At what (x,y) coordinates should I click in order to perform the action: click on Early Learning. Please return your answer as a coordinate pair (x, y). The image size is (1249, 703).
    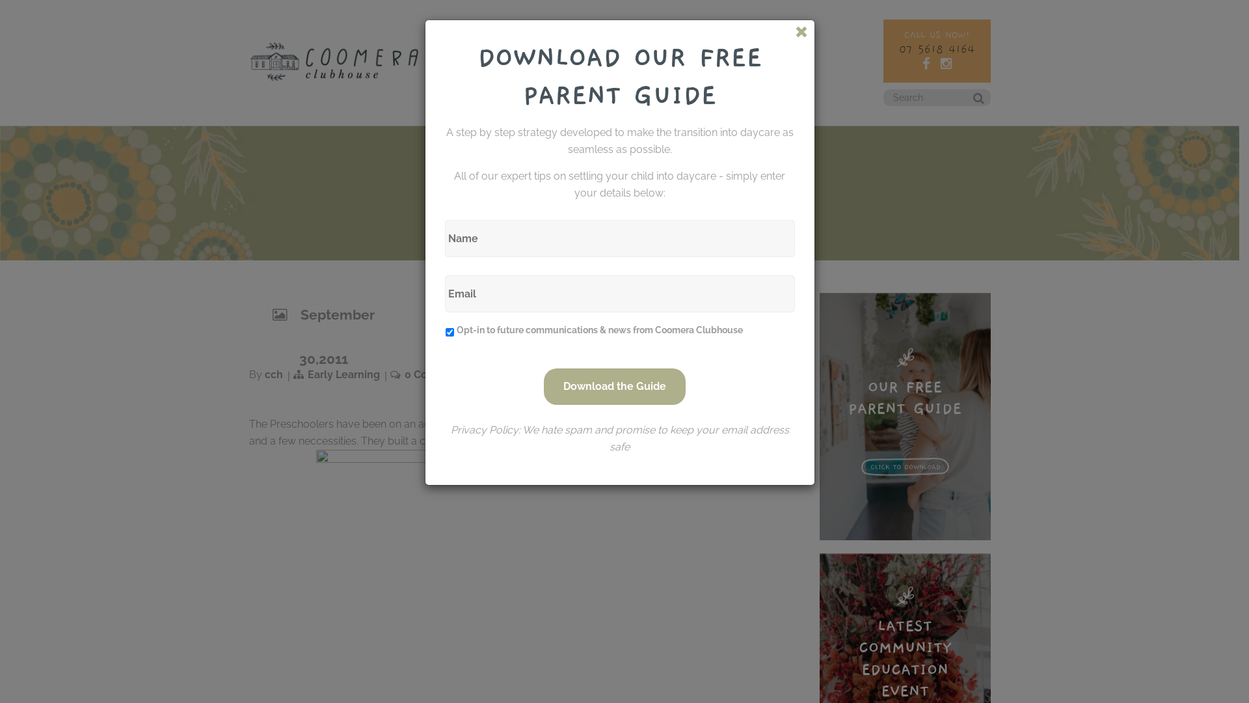
    Looking at the image, I should click on (343, 375).